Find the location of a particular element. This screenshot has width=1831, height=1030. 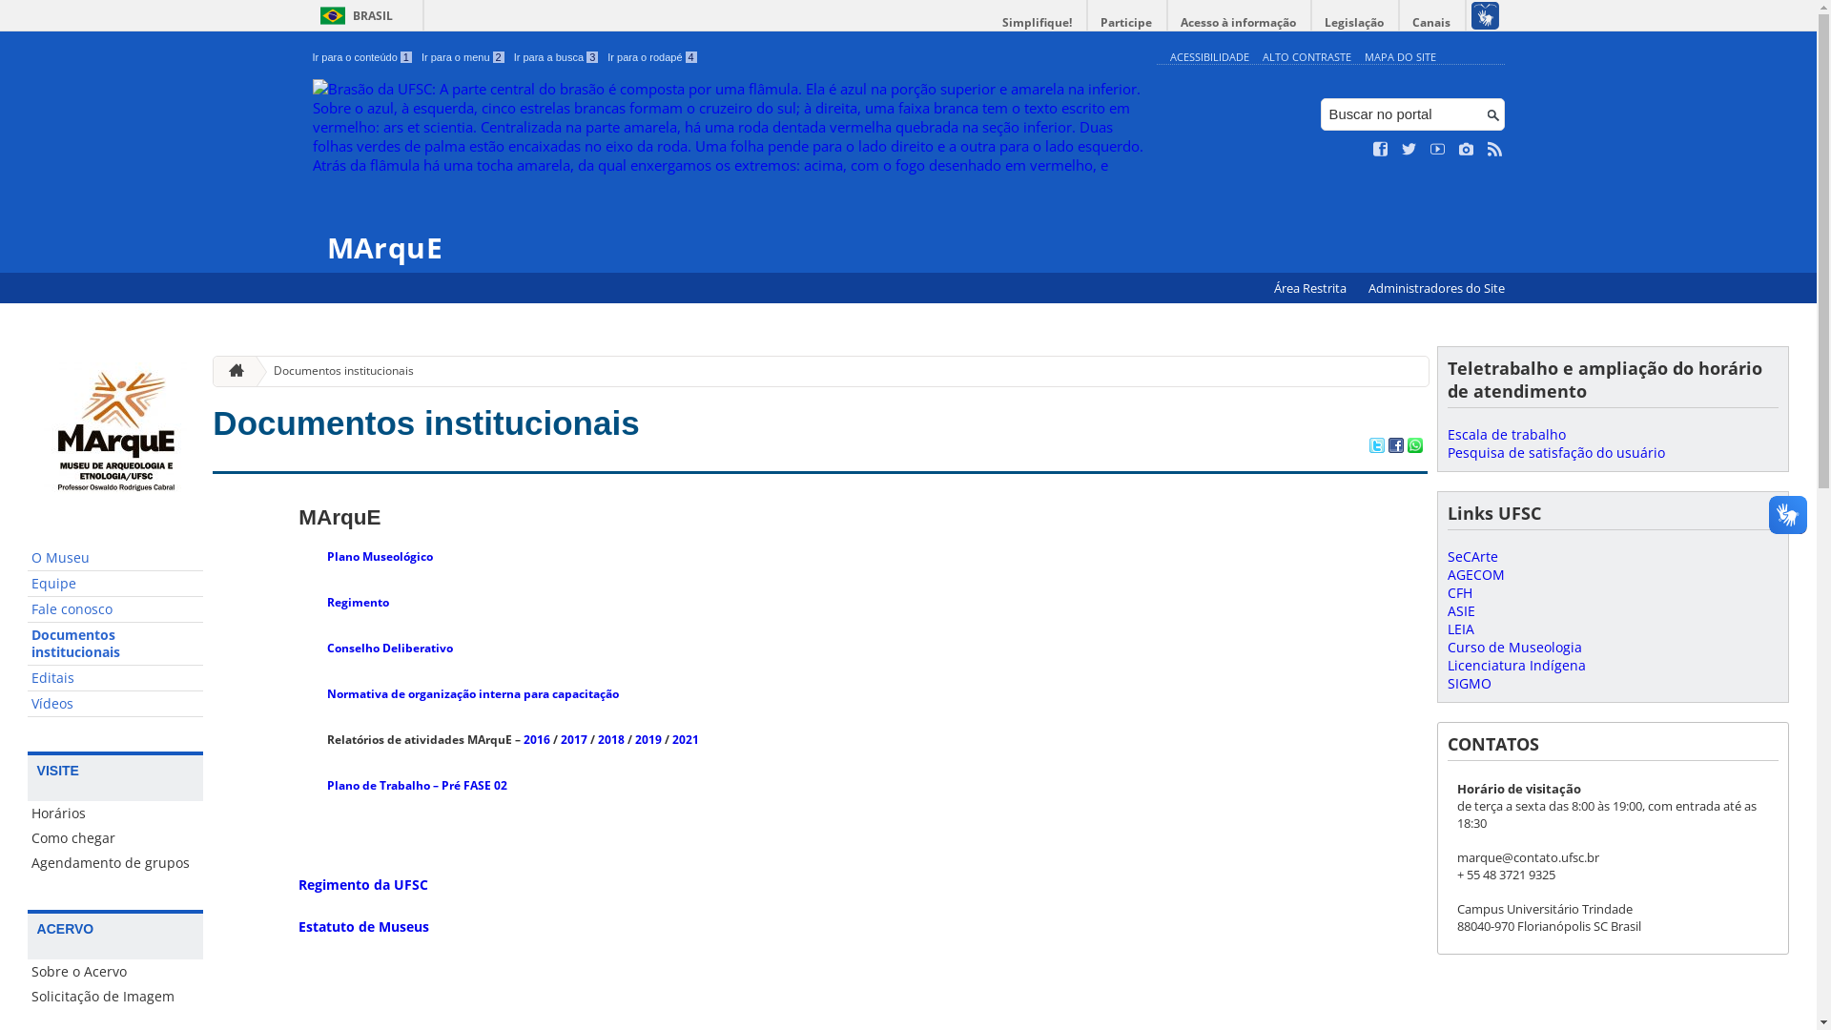

ALTO CONTRASTE is located at coordinates (1306, 57).